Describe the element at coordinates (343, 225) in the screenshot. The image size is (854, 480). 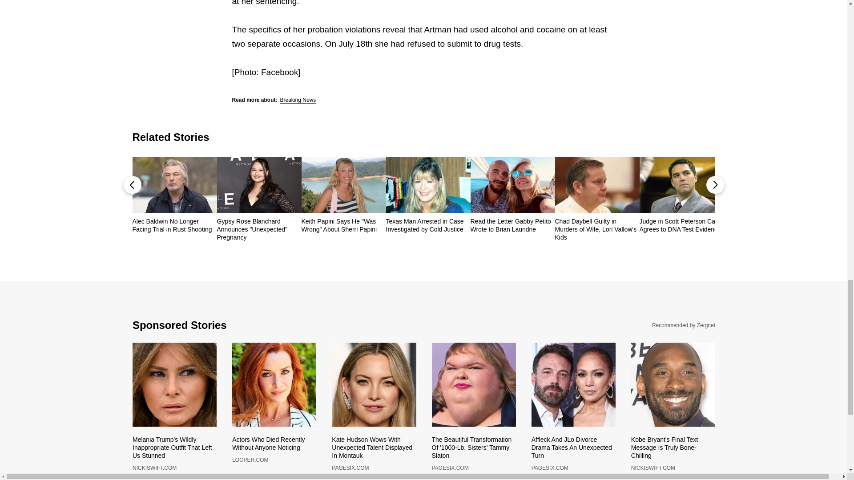
I see `Keith Papini Says He "Was Wrong" About Sherri Papini` at that location.